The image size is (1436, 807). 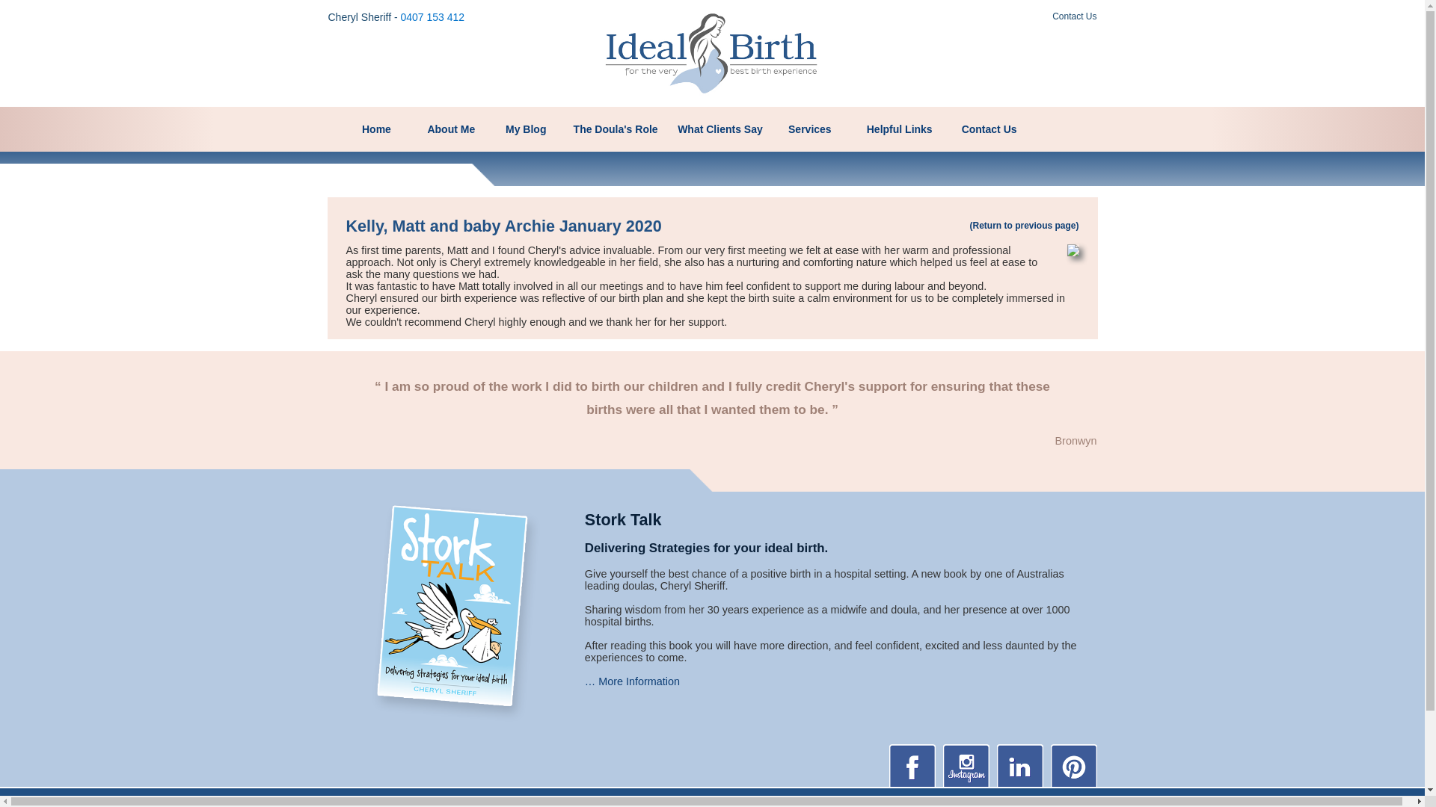 I want to click on Contact Us, so click(x=1074, y=16).